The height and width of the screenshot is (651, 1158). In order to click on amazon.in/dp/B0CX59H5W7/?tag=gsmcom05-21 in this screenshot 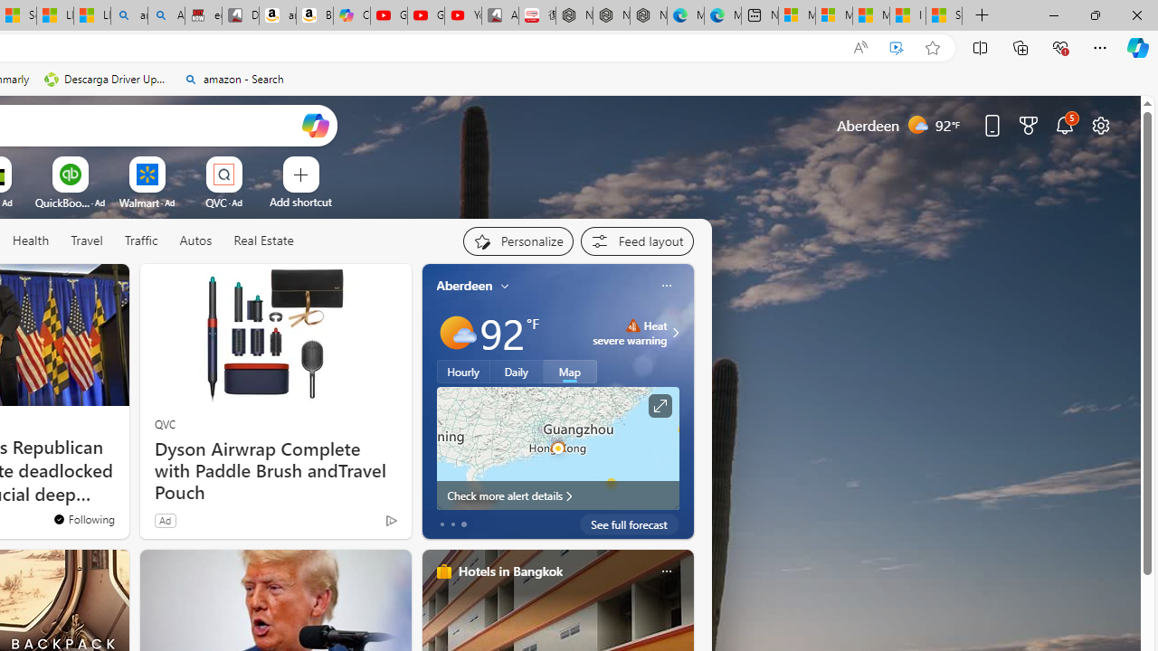, I will do `click(277, 16)`.